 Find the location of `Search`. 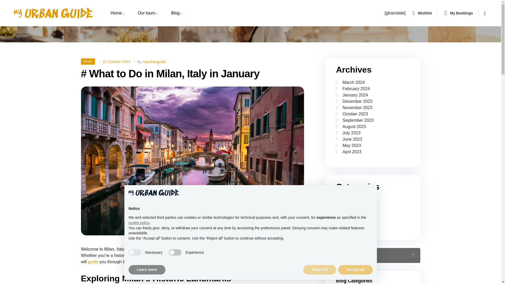

Search is located at coordinates (410, 255).